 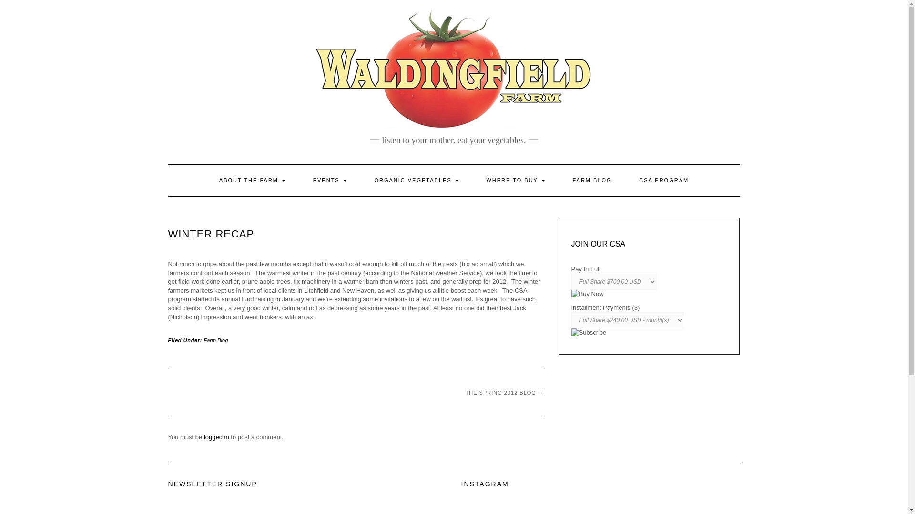 I want to click on PayPal - The safer, easier way to pay online!, so click(x=587, y=294).